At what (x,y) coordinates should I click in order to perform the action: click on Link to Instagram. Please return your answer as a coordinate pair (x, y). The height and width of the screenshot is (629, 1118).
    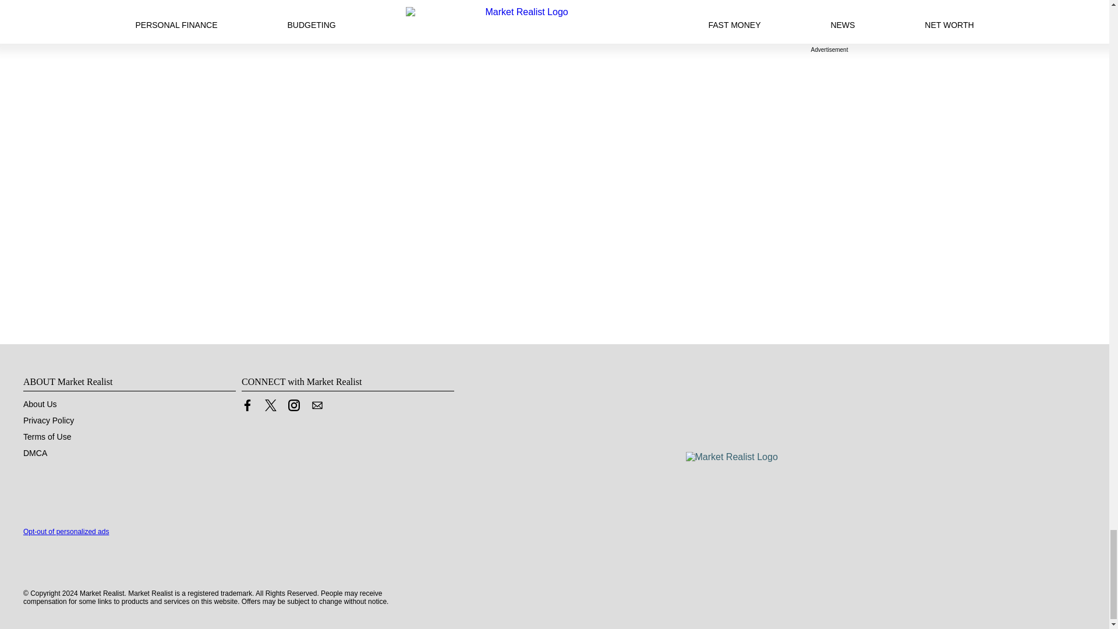
    Looking at the image, I should click on (293, 405).